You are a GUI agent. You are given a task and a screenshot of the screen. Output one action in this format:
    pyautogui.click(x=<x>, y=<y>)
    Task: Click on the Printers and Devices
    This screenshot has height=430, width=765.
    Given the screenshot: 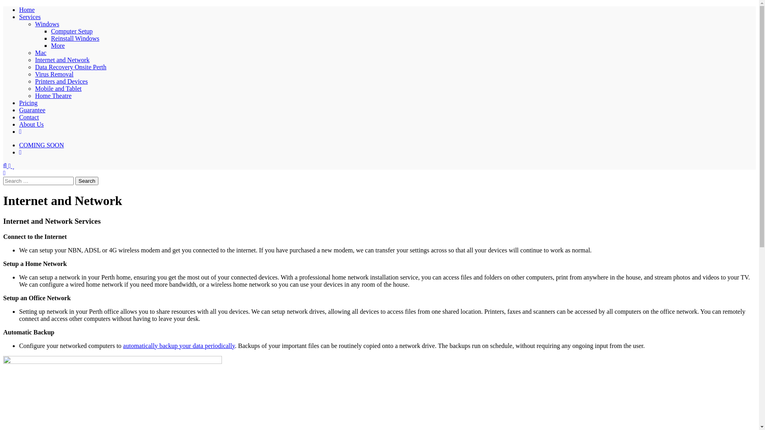 What is the action you would take?
    pyautogui.click(x=61, y=81)
    